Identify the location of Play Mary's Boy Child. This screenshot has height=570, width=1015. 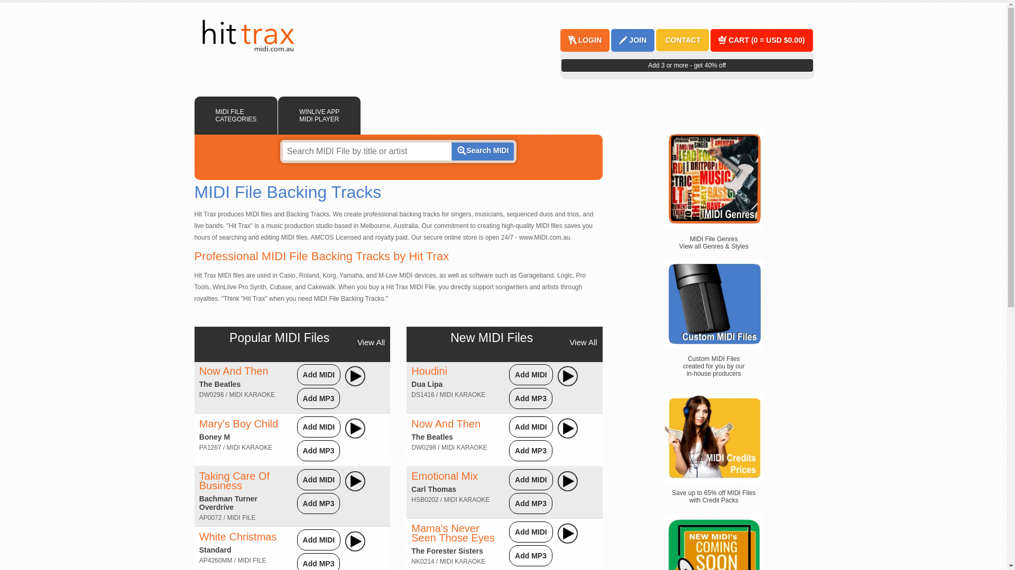
(355, 429).